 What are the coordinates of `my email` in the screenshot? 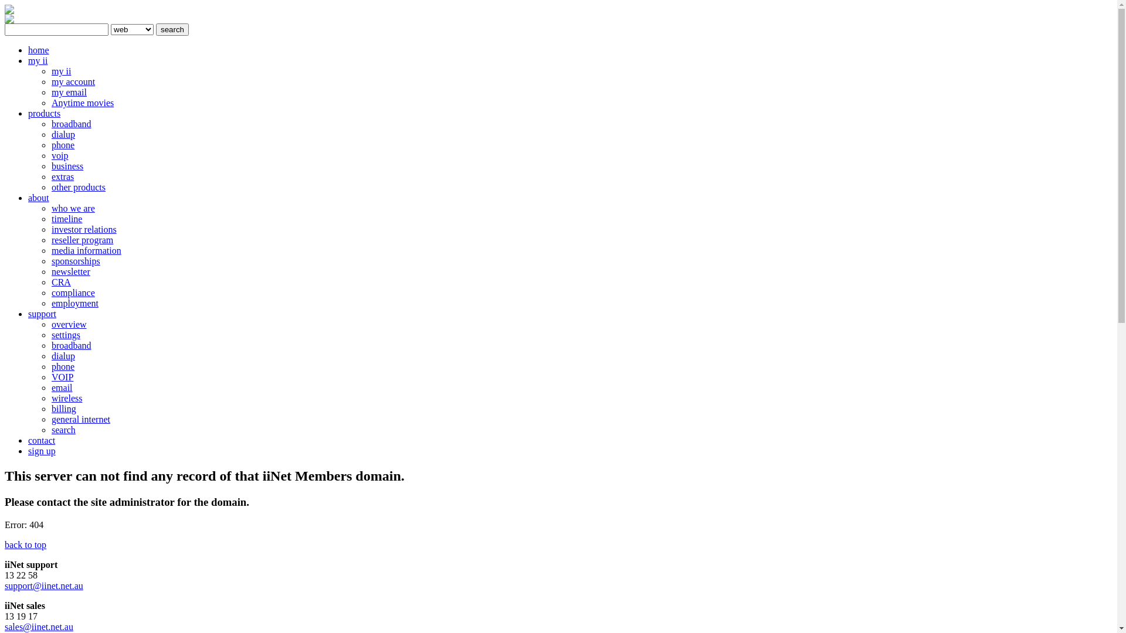 It's located at (69, 93).